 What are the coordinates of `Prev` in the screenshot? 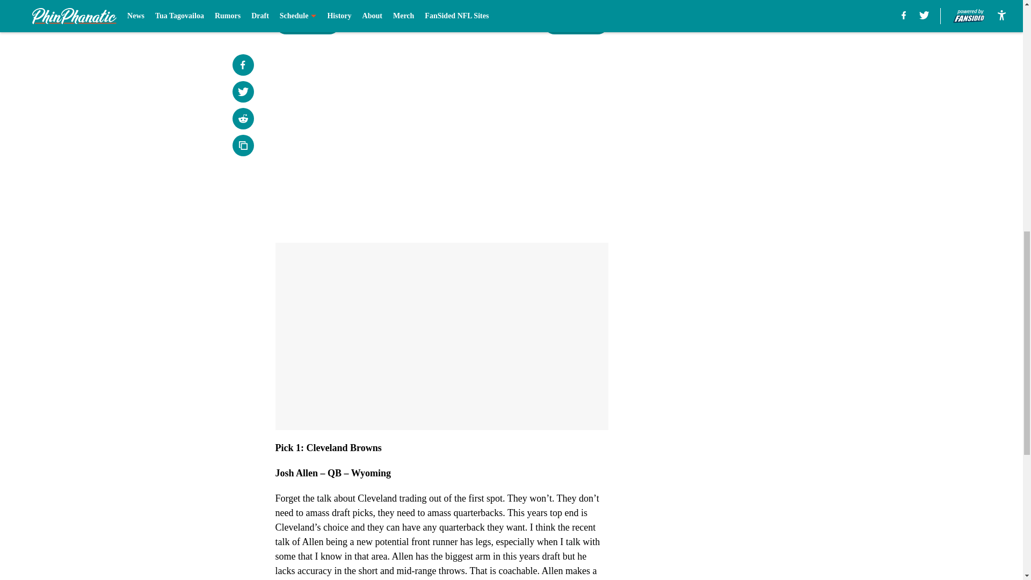 It's located at (307, 23).